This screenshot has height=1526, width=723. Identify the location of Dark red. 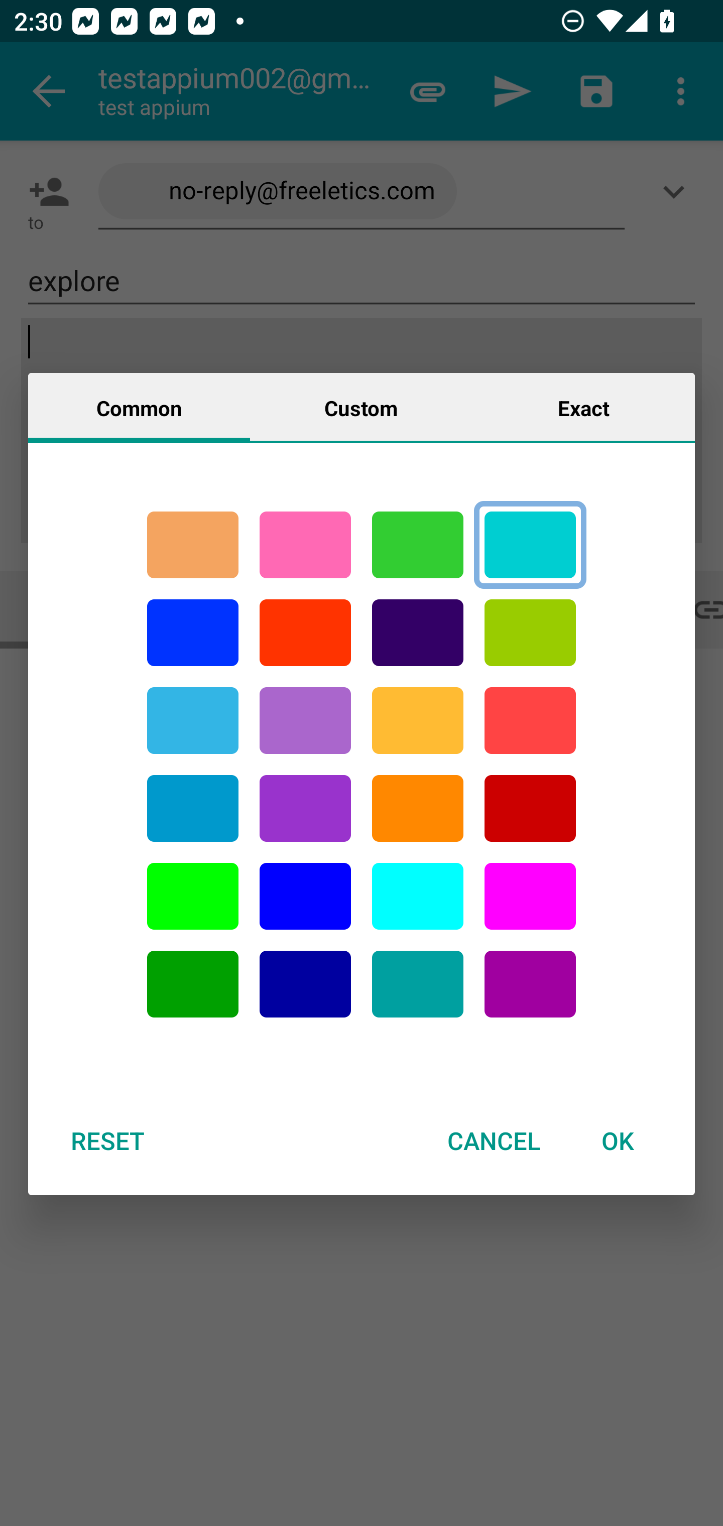
(530, 809).